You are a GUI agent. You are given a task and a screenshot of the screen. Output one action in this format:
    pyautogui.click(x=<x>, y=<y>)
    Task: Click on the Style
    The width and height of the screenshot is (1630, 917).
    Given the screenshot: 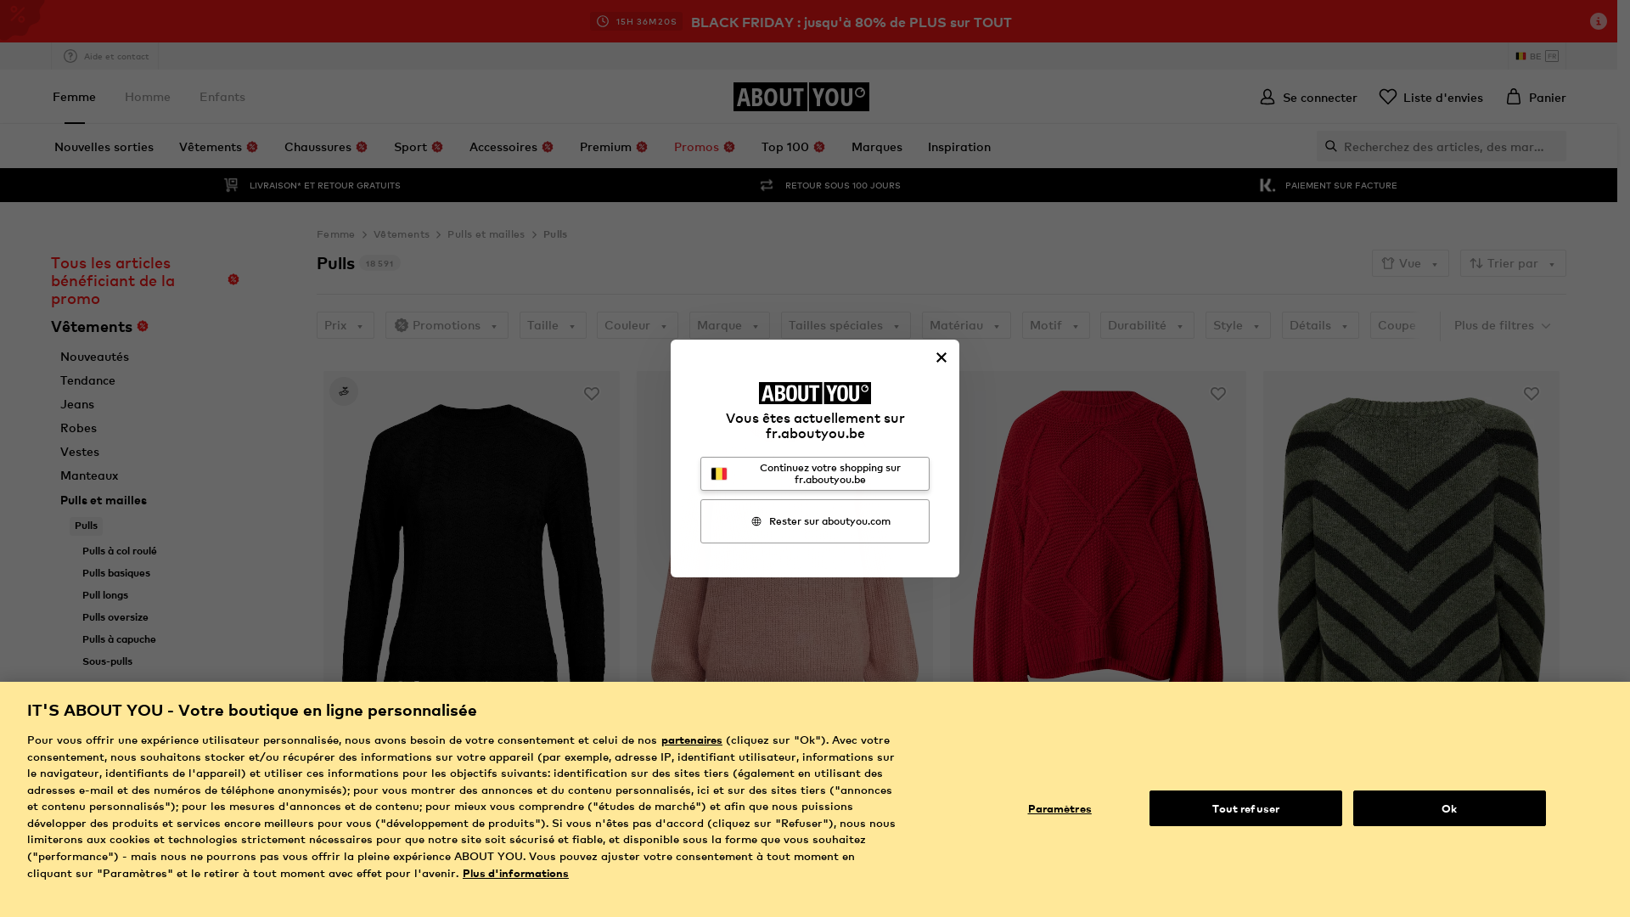 What is the action you would take?
    pyautogui.click(x=1238, y=325)
    